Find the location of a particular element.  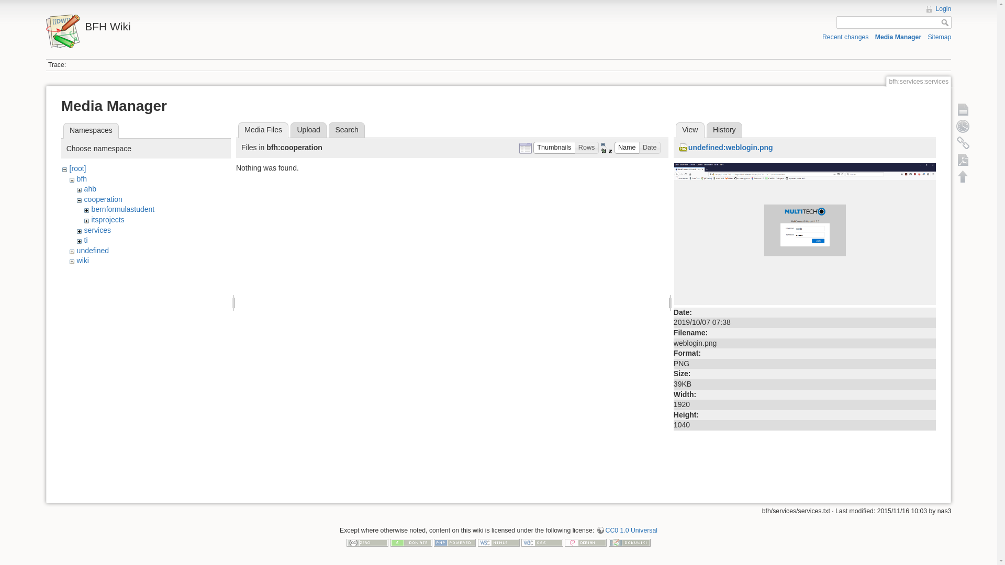

ti is located at coordinates (86, 240).